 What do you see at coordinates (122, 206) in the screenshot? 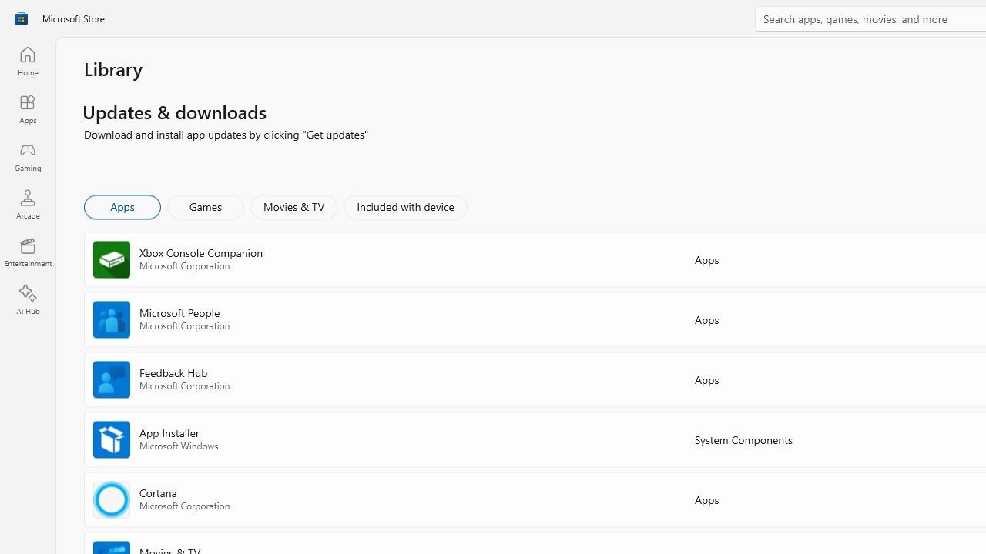
I see `Apps` at bounding box center [122, 206].